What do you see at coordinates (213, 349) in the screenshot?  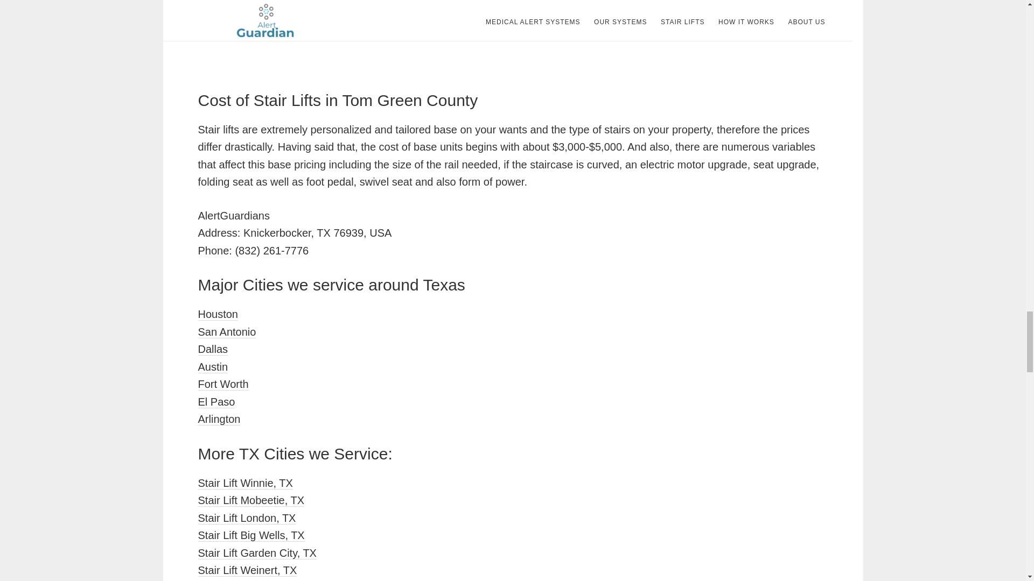 I see `Dallas` at bounding box center [213, 349].